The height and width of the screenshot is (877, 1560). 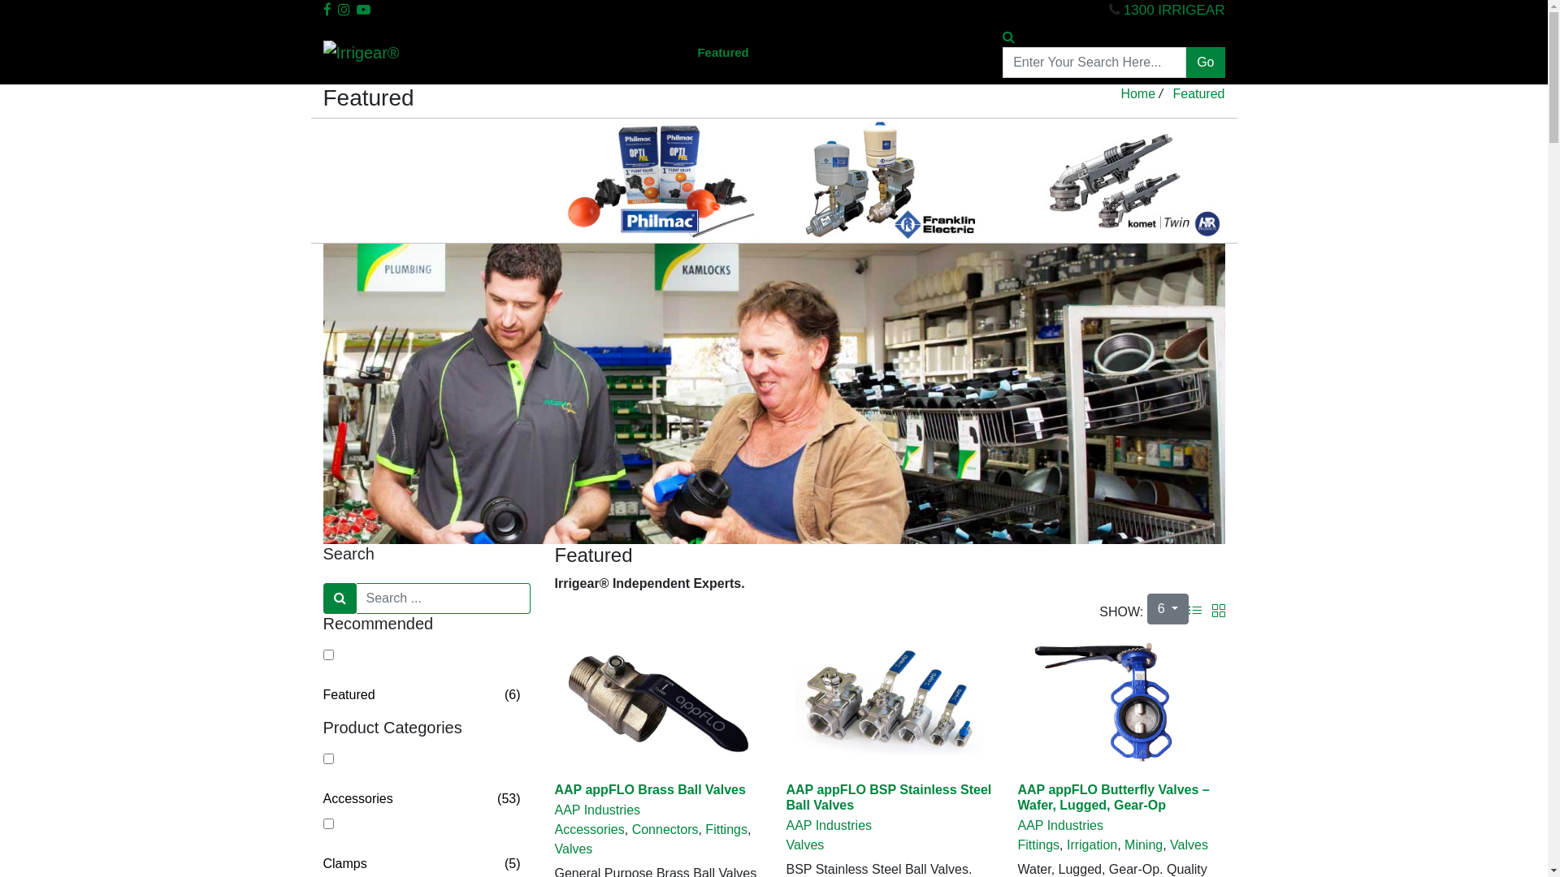 I want to click on Store Locator, so click(x=954, y=52).